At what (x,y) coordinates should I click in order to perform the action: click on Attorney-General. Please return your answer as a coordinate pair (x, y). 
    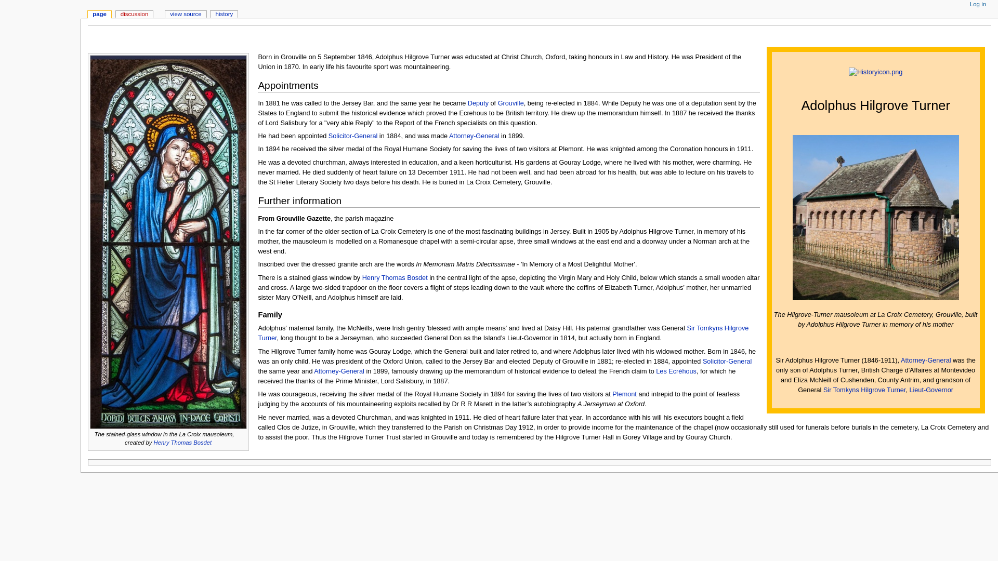
    Looking at the image, I should click on (474, 136).